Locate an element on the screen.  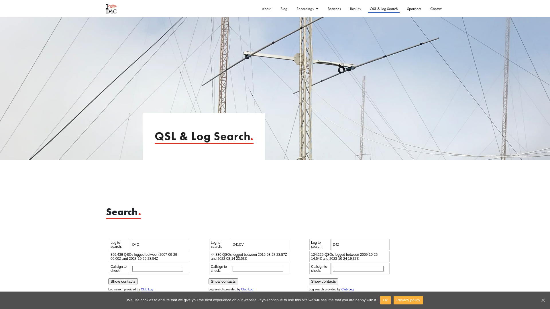
Beacons is located at coordinates (334, 9).